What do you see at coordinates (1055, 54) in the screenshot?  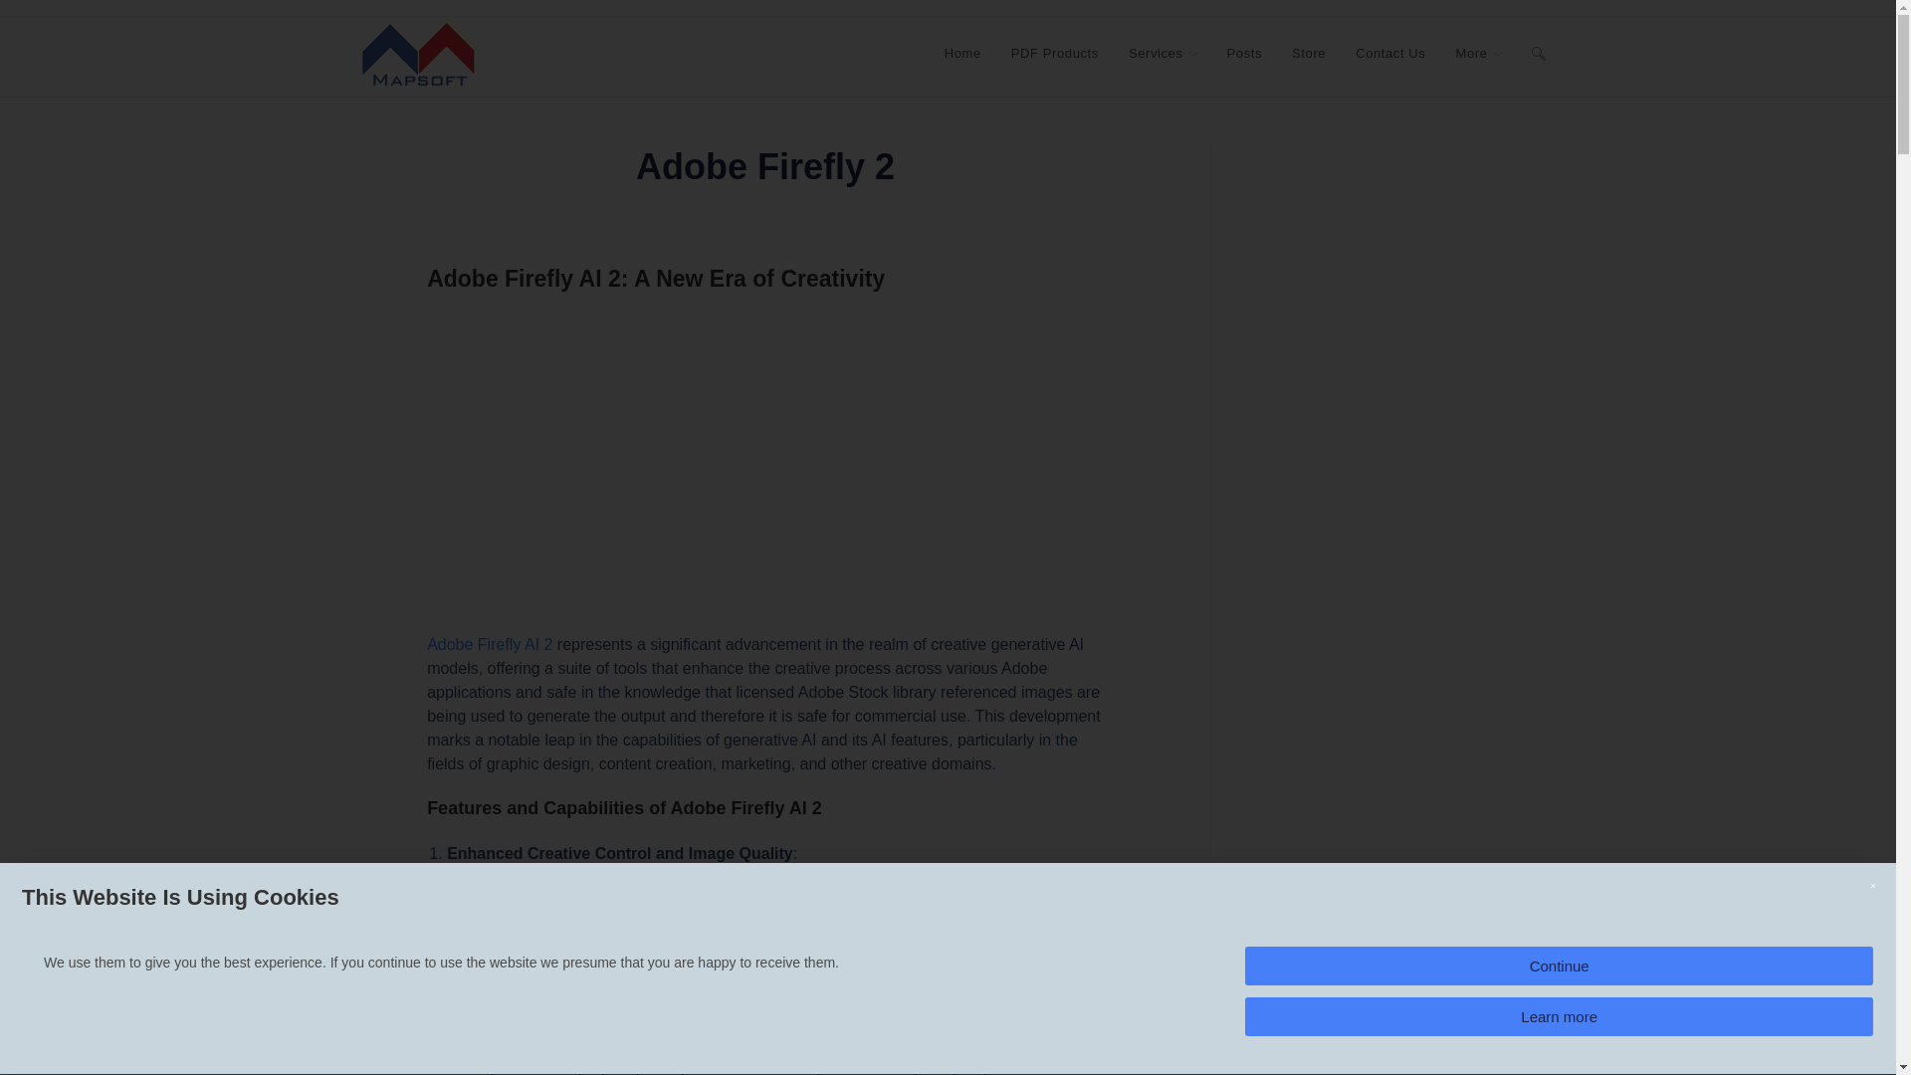 I see `PDF Products` at bounding box center [1055, 54].